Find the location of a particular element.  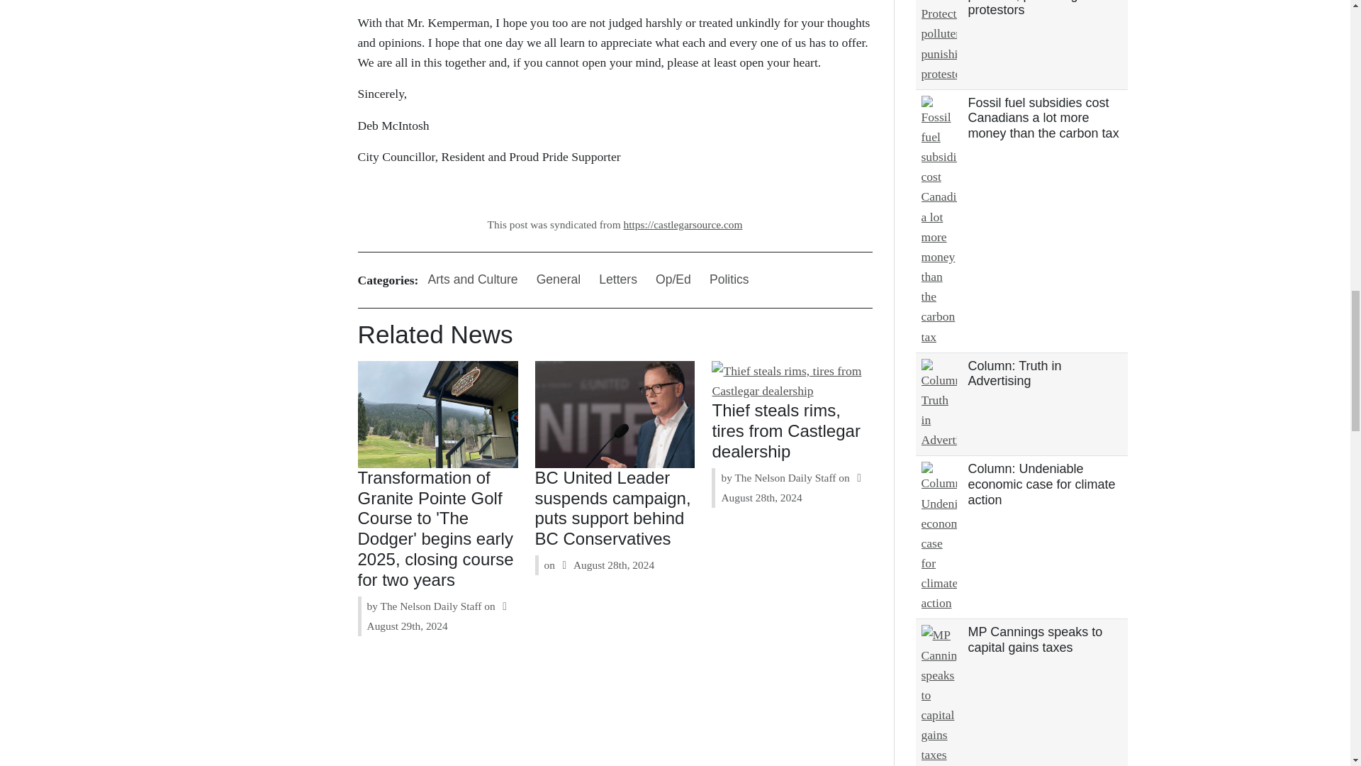

Thief steals rims, tires from Castlegar dealership is located at coordinates (785, 431).